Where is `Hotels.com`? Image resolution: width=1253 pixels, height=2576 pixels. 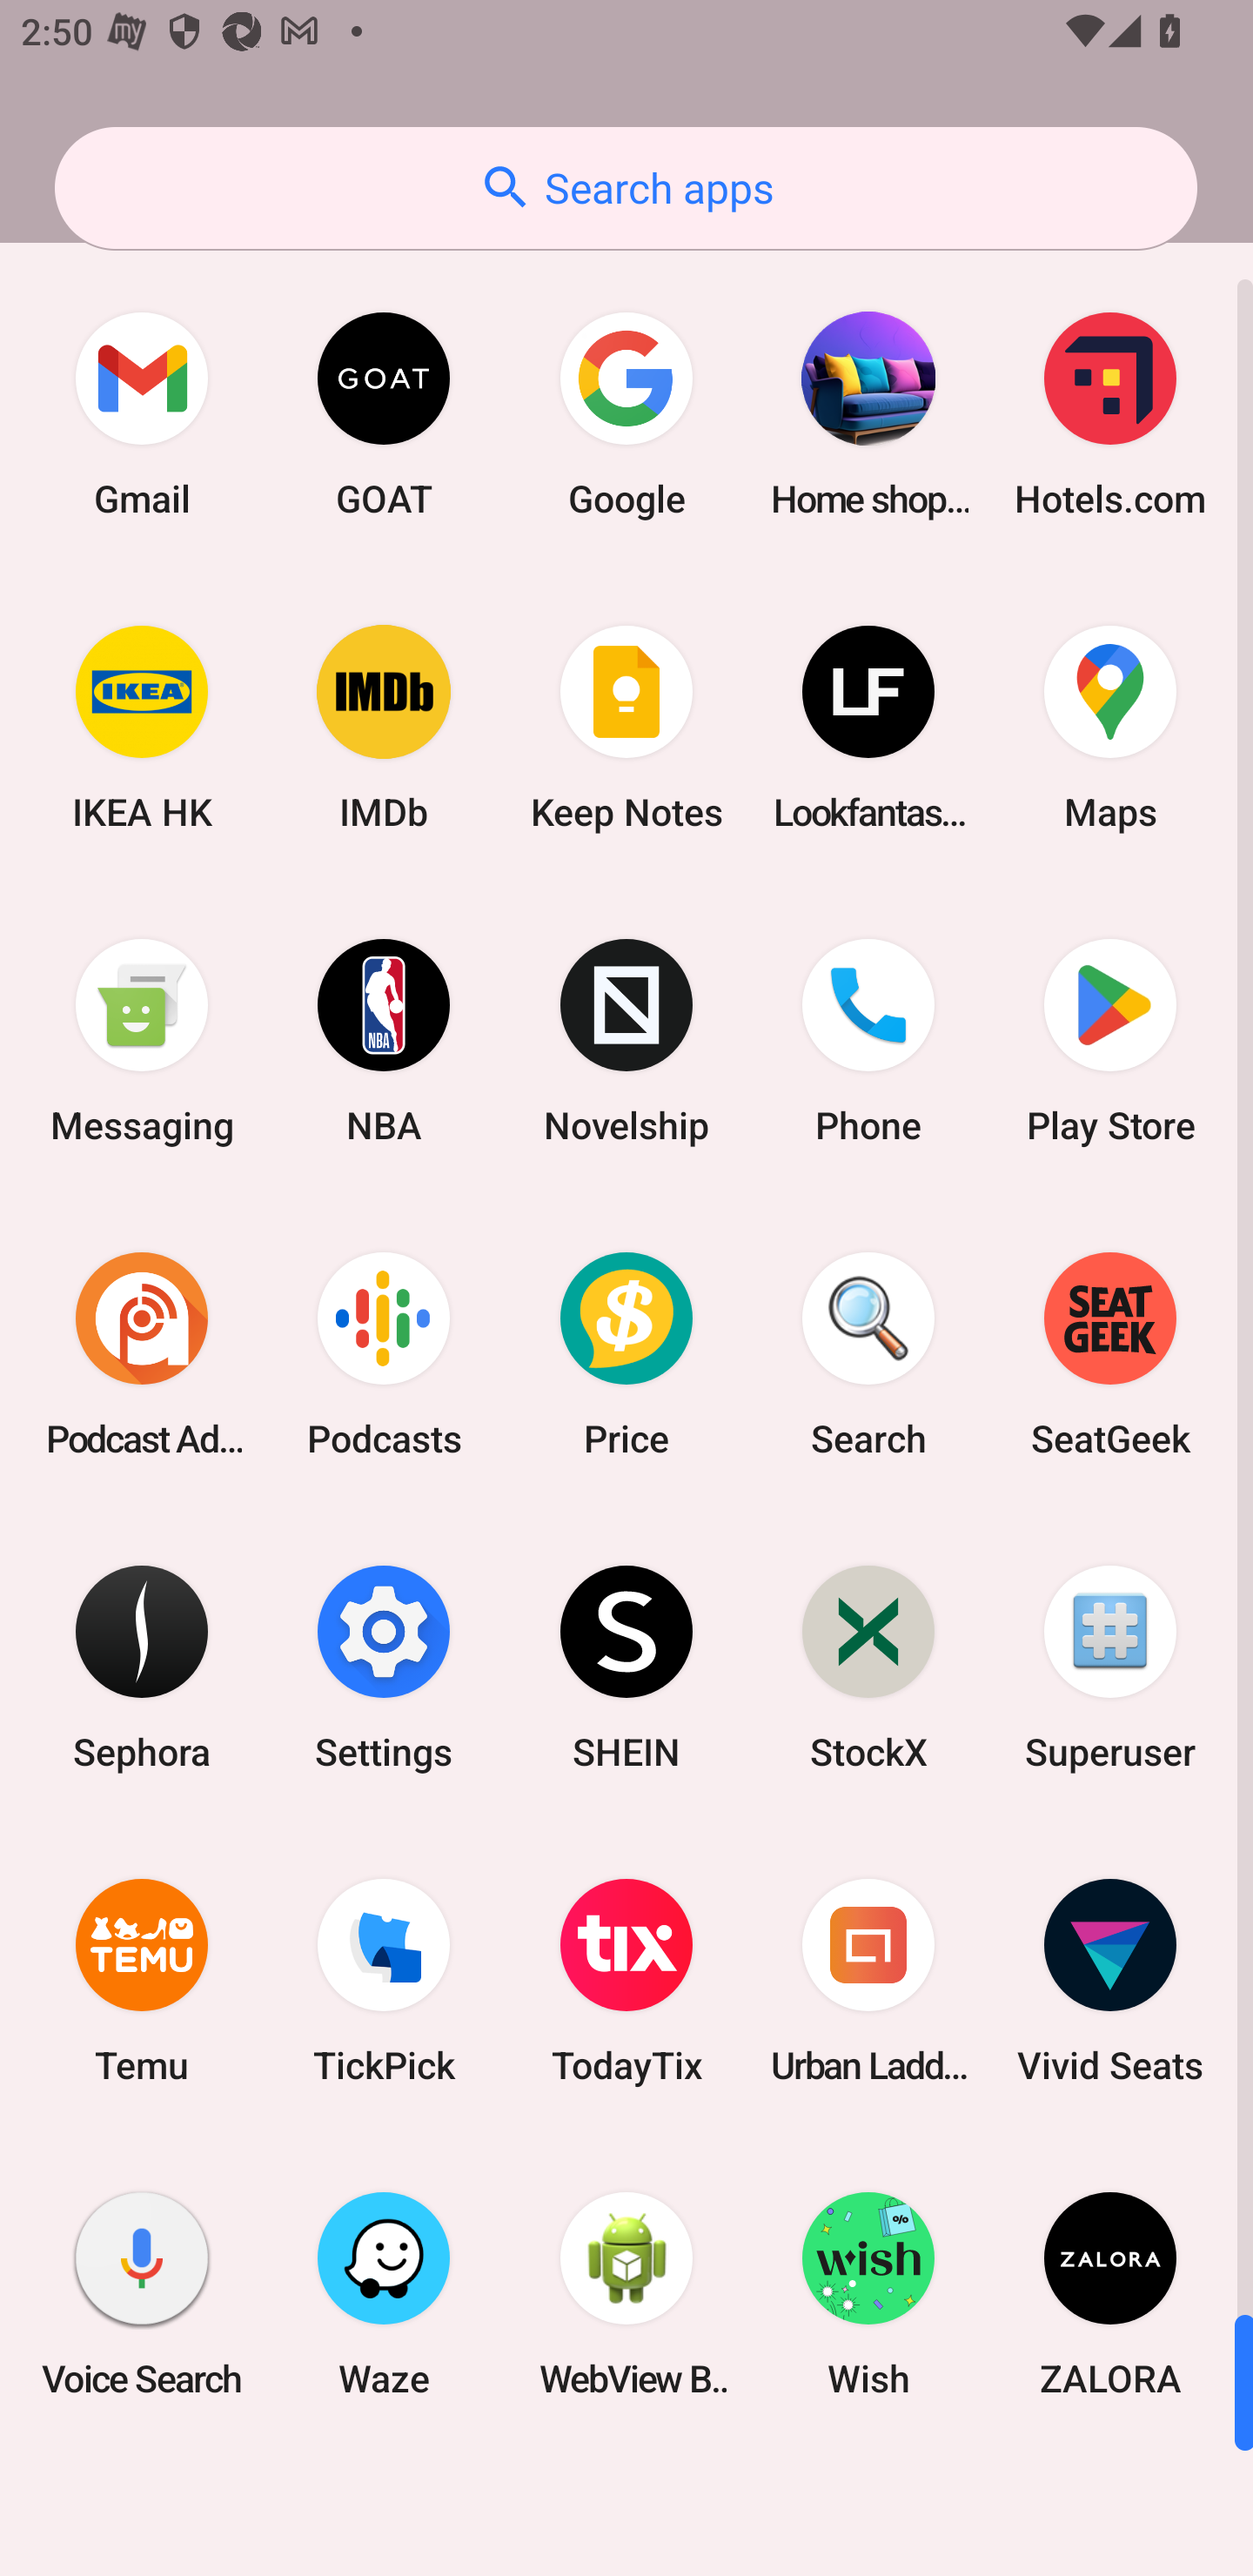
Hotels.com is located at coordinates (1110, 414).